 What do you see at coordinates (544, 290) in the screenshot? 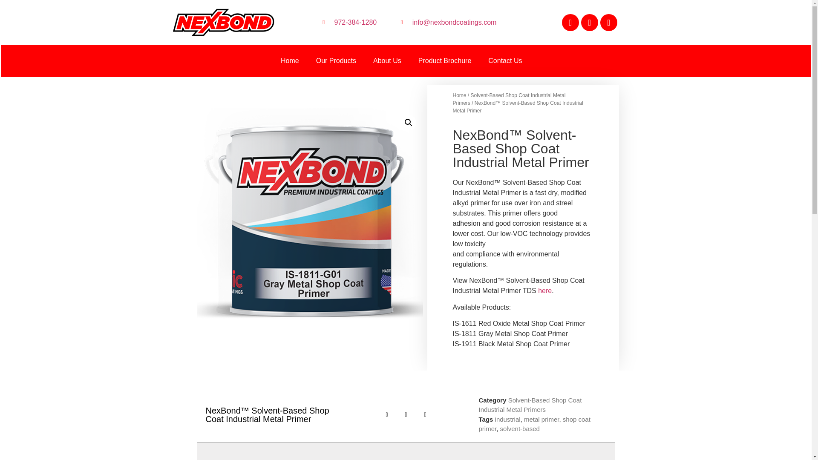
I see `here` at bounding box center [544, 290].